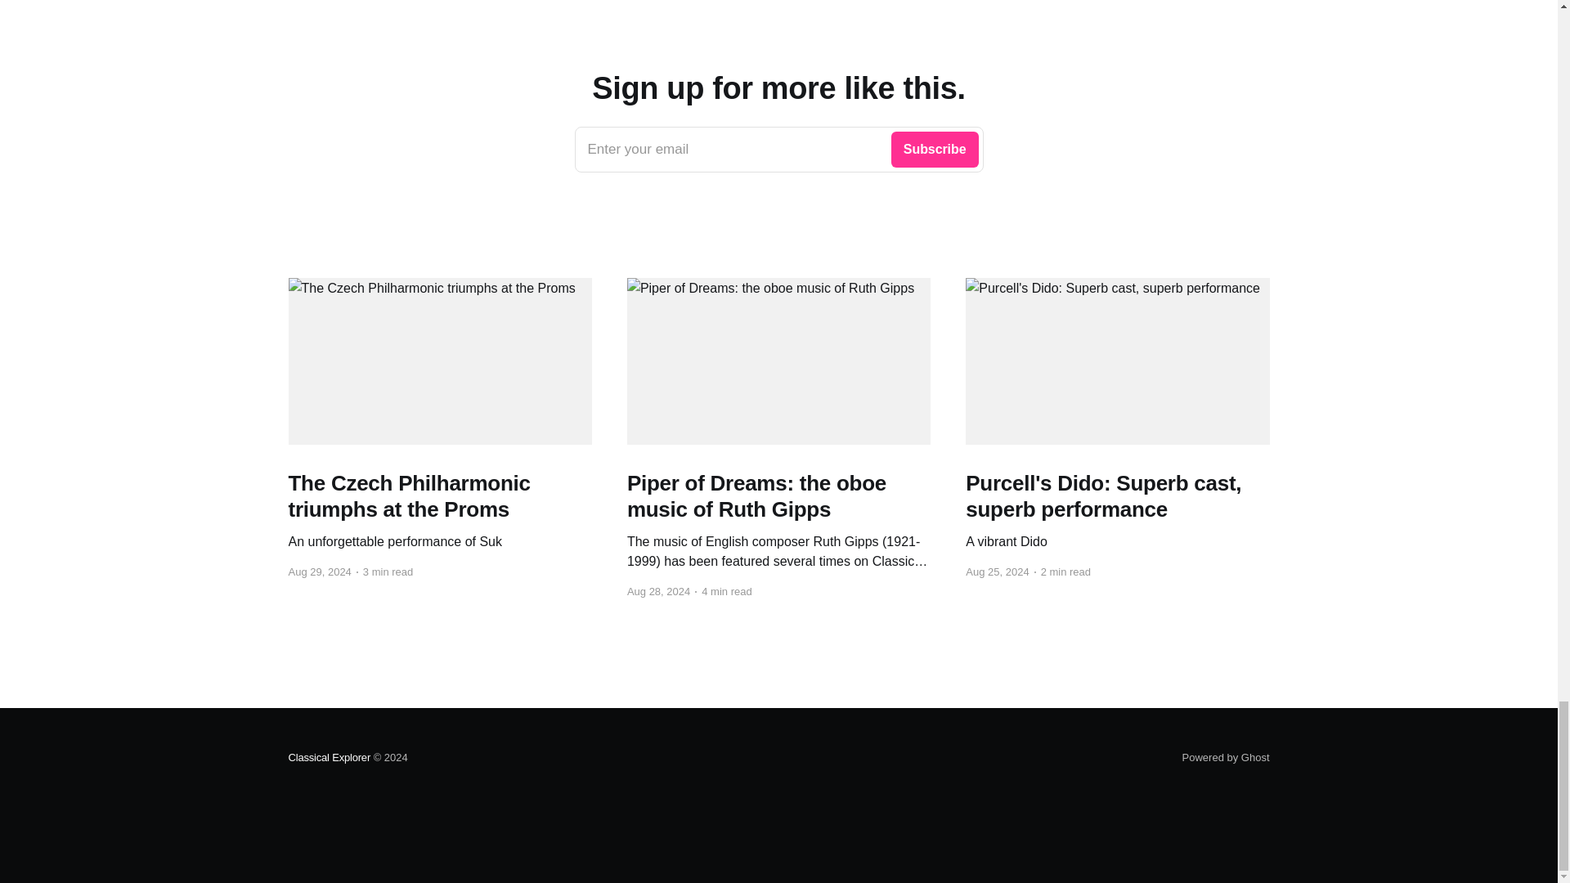 The image size is (1570, 883). I want to click on Powered by Ghost, so click(1226, 757).